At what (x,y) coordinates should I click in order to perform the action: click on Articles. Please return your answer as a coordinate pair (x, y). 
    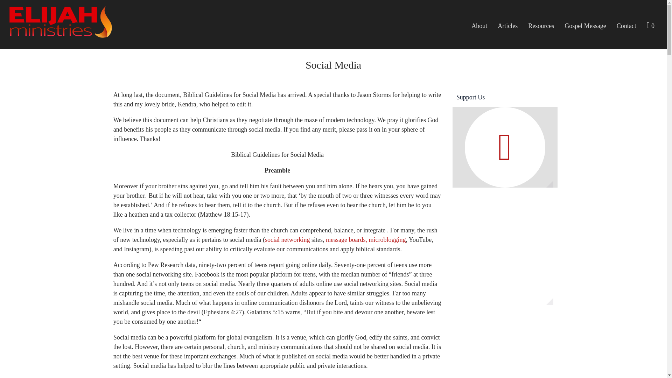
    Looking at the image, I should click on (507, 26).